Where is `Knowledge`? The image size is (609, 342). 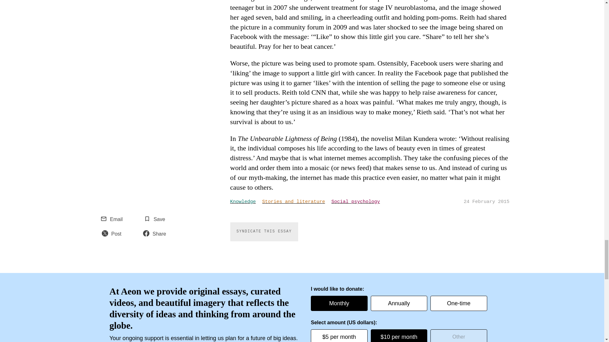
Knowledge is located at coordinates (246, 202).